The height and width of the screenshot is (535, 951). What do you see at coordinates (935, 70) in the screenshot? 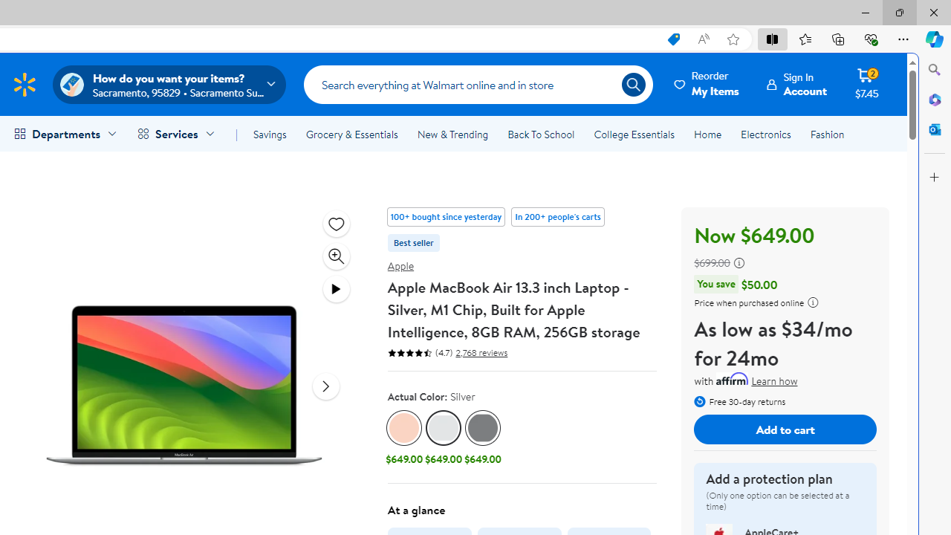
I see `Close Search pane` at bounding box center [935, 70].